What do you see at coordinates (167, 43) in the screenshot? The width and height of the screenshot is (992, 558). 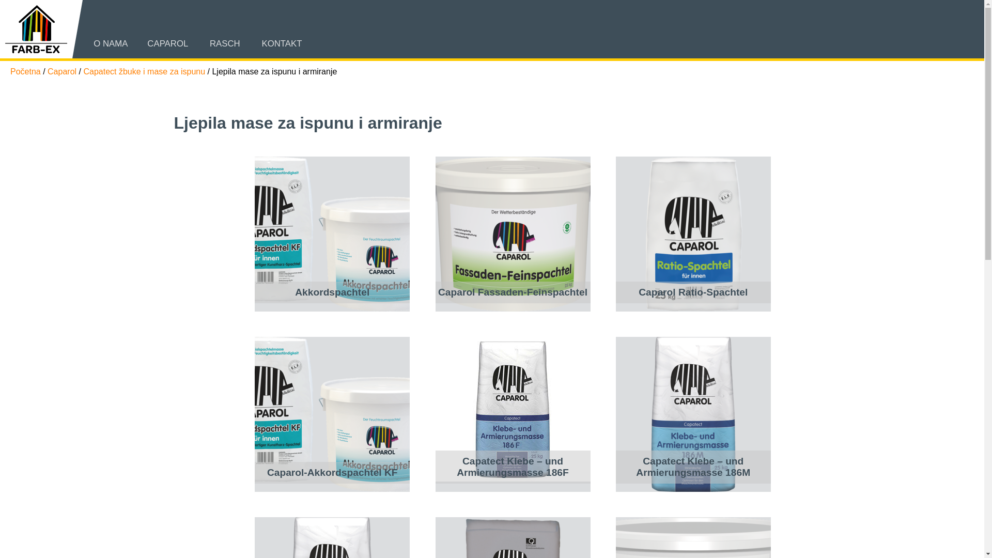 I see `CAPAROL` at bounding box center [167, 43].